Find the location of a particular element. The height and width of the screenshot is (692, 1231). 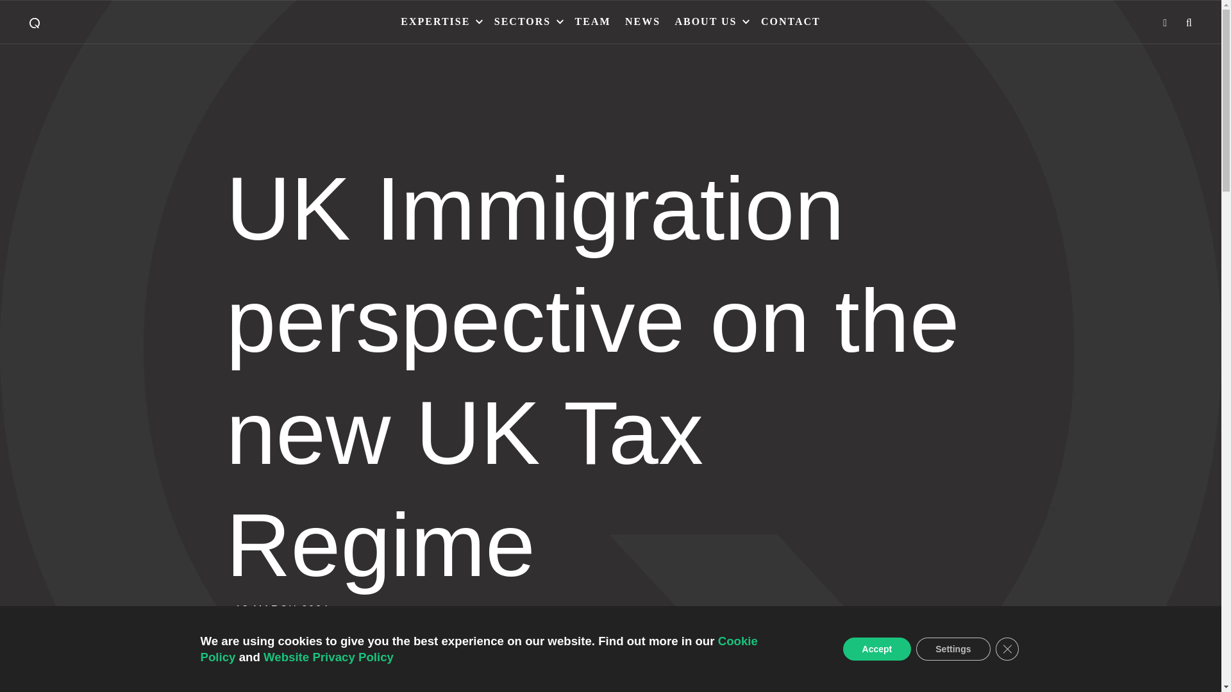

EXPERTISE is located at coordinates (435, 22).